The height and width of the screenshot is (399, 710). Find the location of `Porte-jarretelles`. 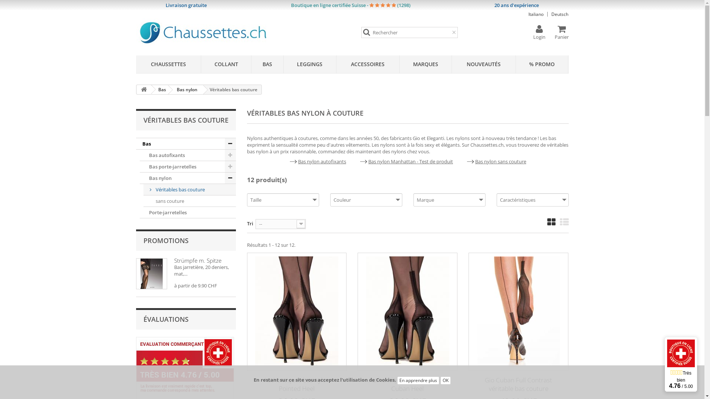

Porte-jarretelles is located at coordinates (188, 213).